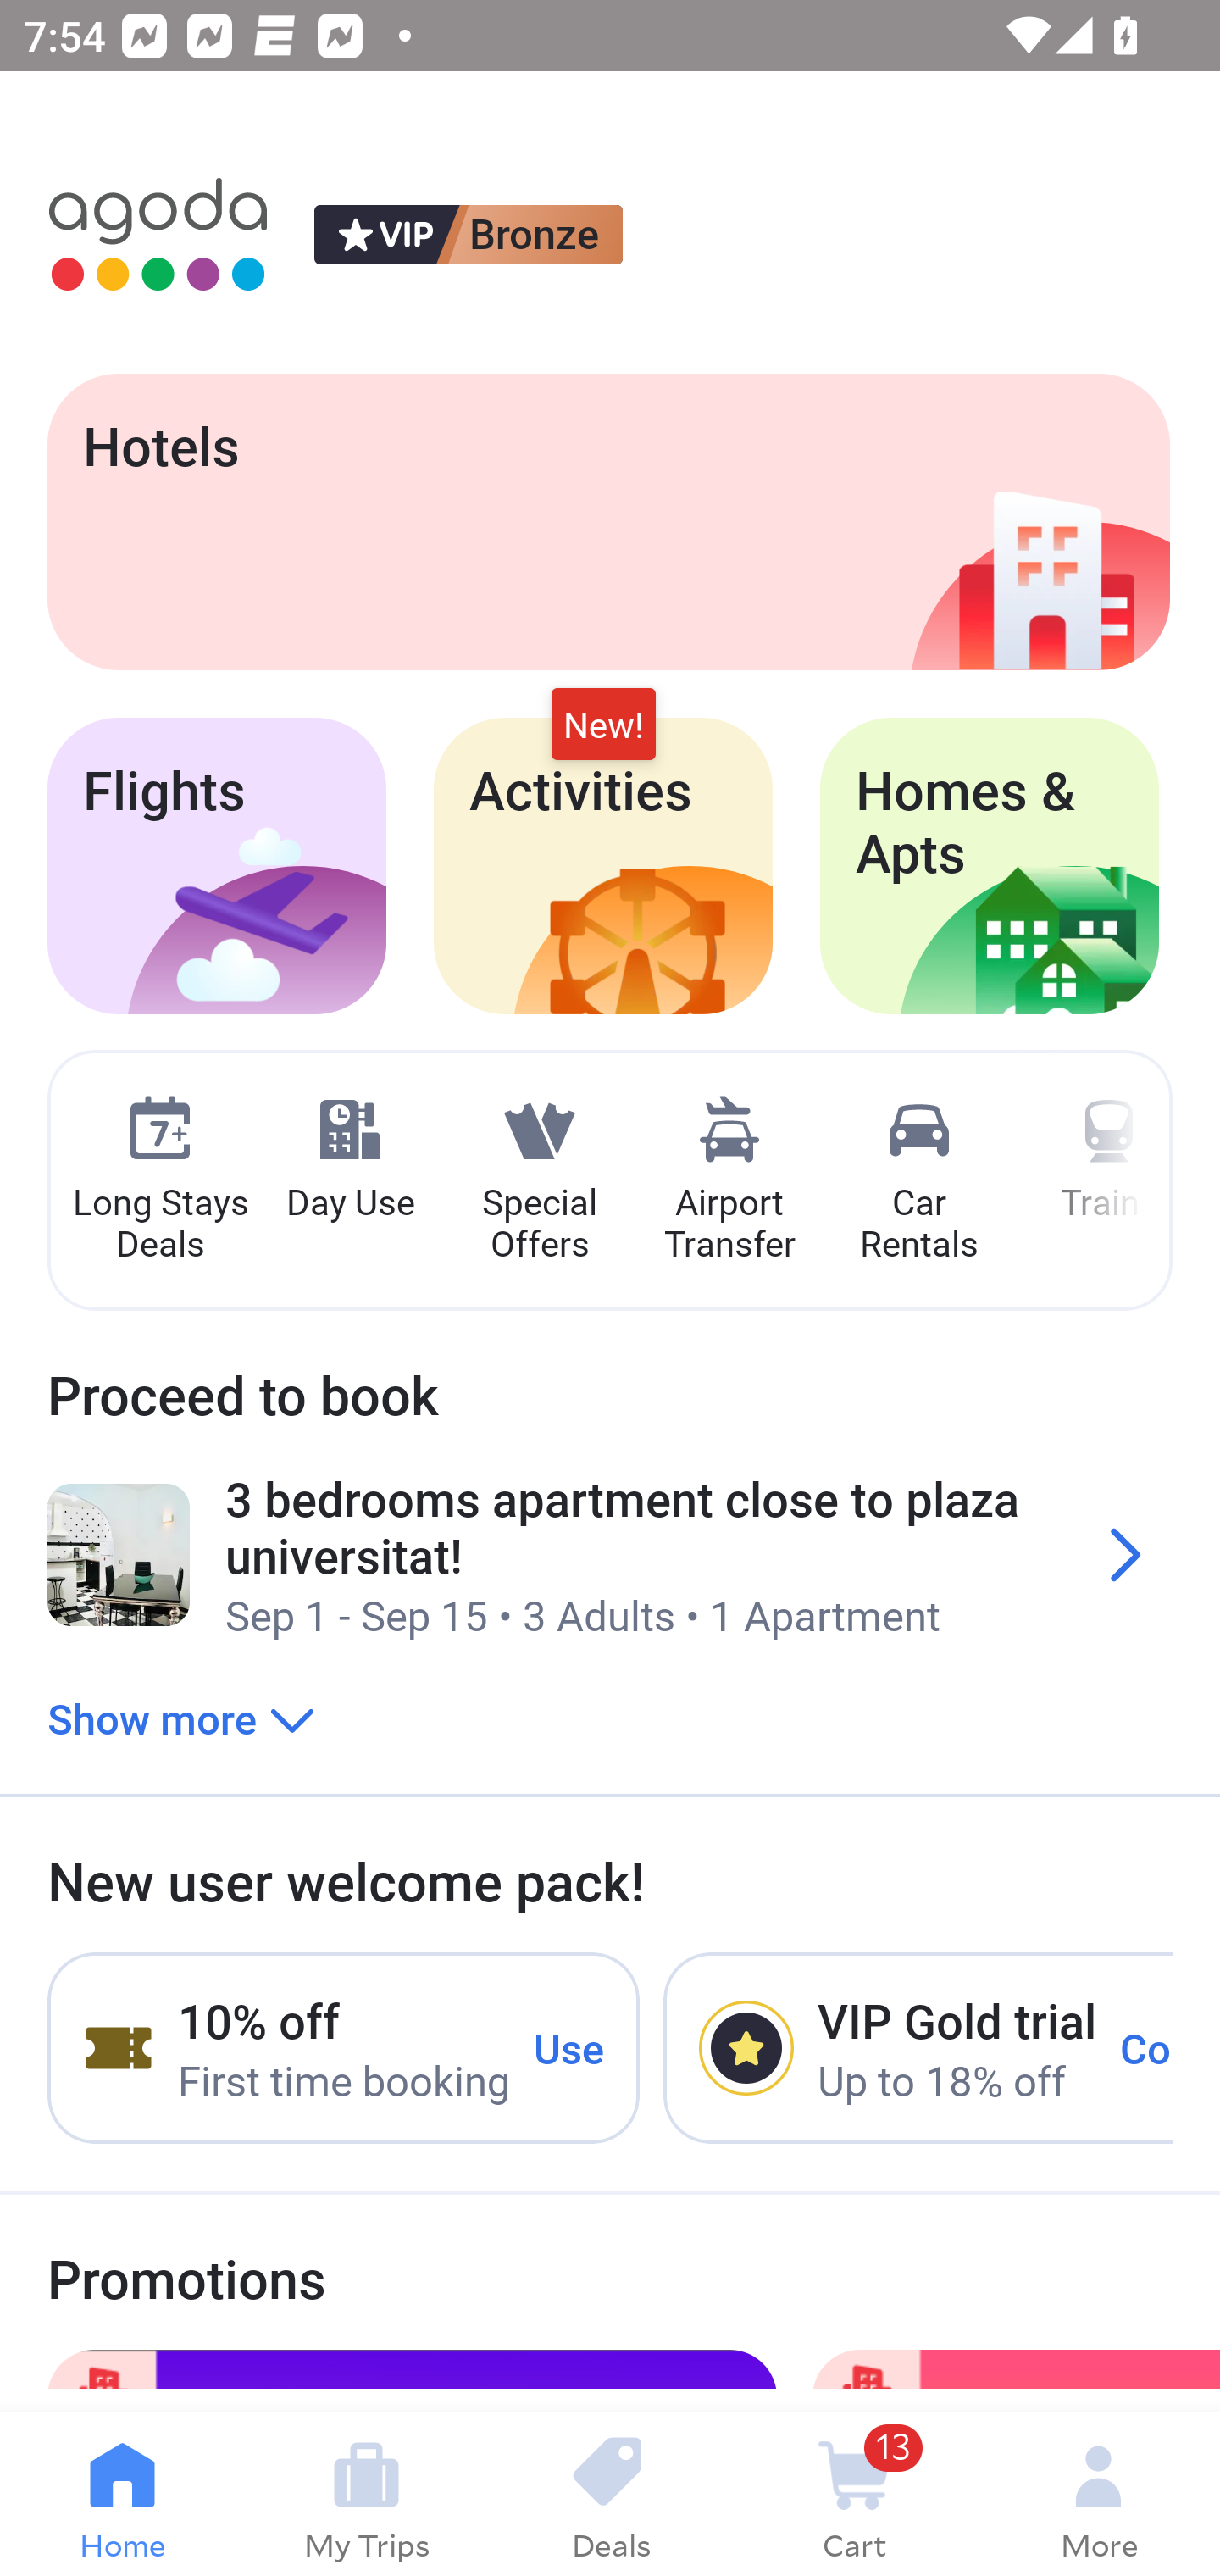  What do you see at coordinates (608, 521) in the screenshot?
I see `Hotels` at bounding box center [608, 521].